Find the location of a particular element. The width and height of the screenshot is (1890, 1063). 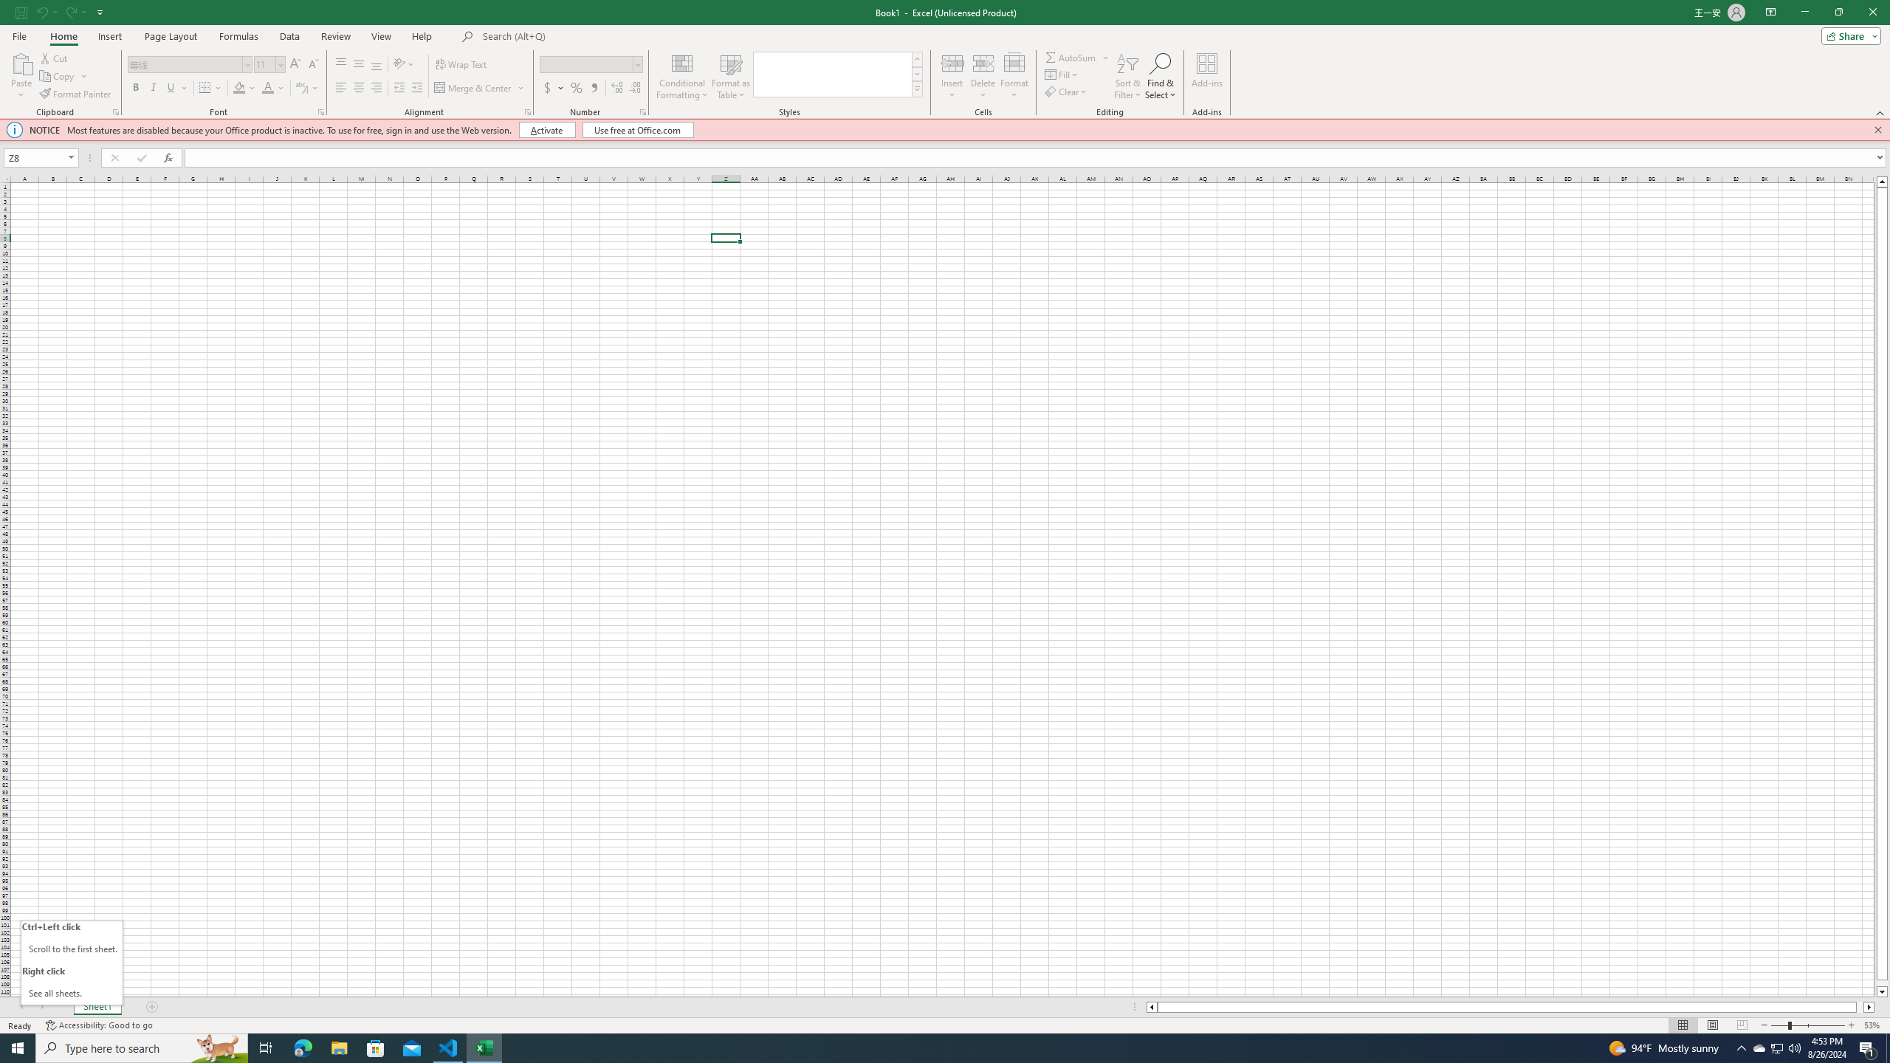

Increase Indent is located at coordinates (416, 89).